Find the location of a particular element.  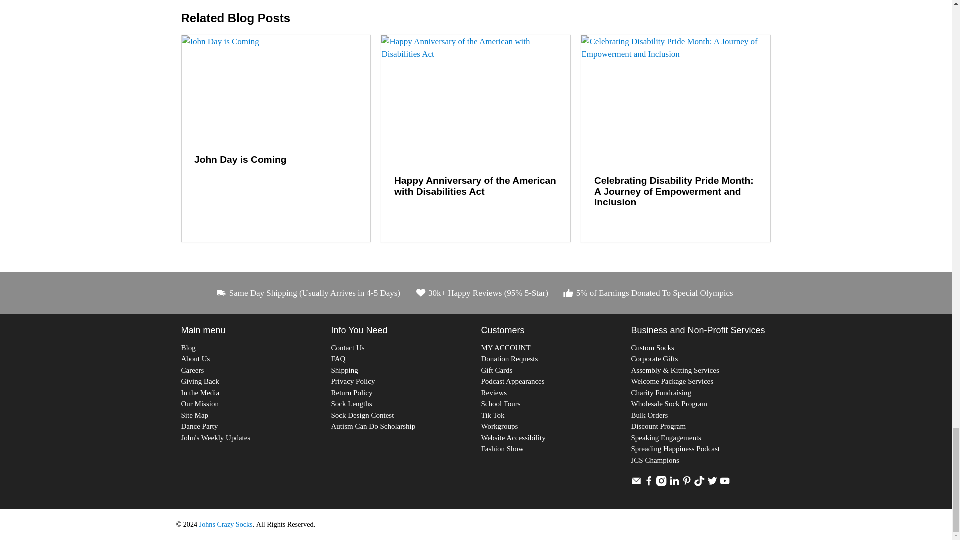

Johns Crazy Socks on Twitter is located at coordinates (712, 483).